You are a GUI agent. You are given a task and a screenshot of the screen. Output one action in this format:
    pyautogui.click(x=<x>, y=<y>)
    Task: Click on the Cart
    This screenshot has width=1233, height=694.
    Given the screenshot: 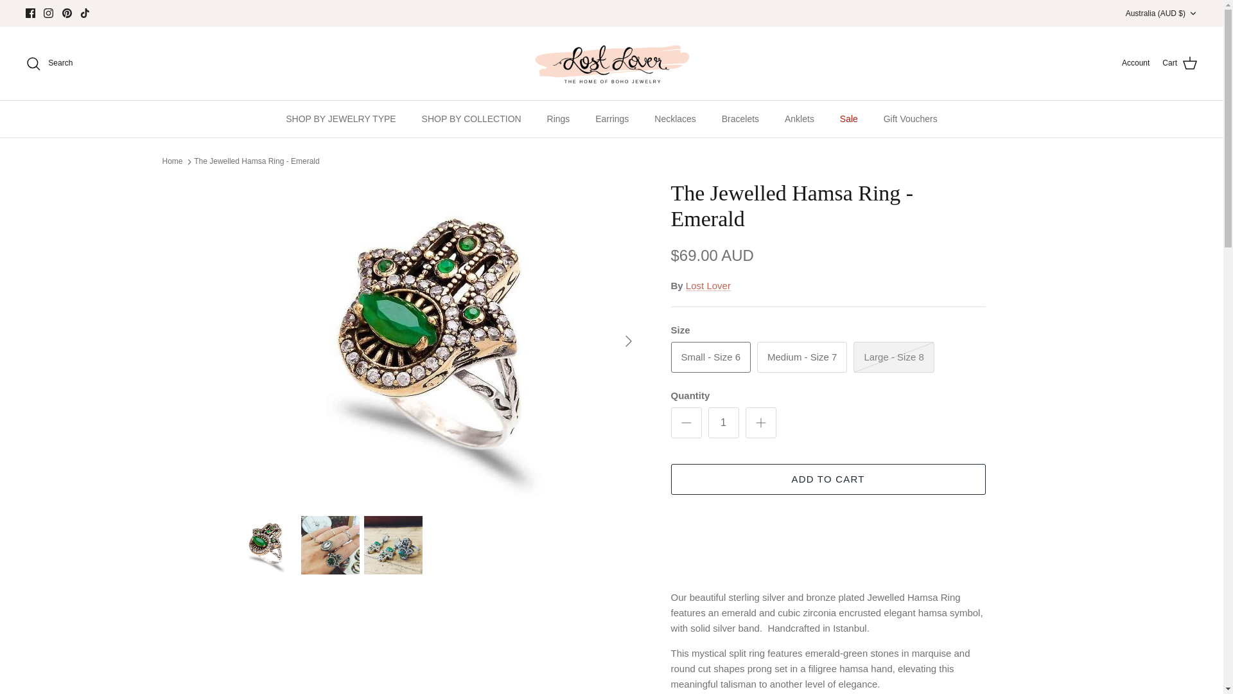 What is the action you would take?
    pyautogui.click(x=1180, y=64)
    